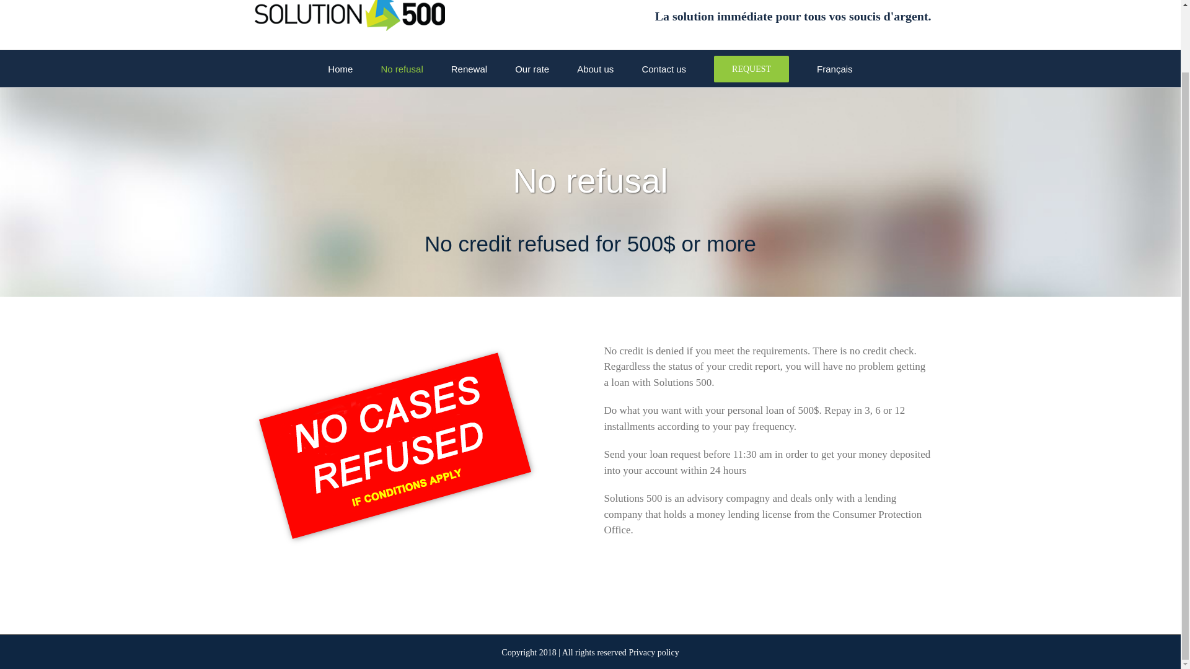 The height and width of the screenshot is (669, 1190). I want to click on No refusal, so click(402, 69).